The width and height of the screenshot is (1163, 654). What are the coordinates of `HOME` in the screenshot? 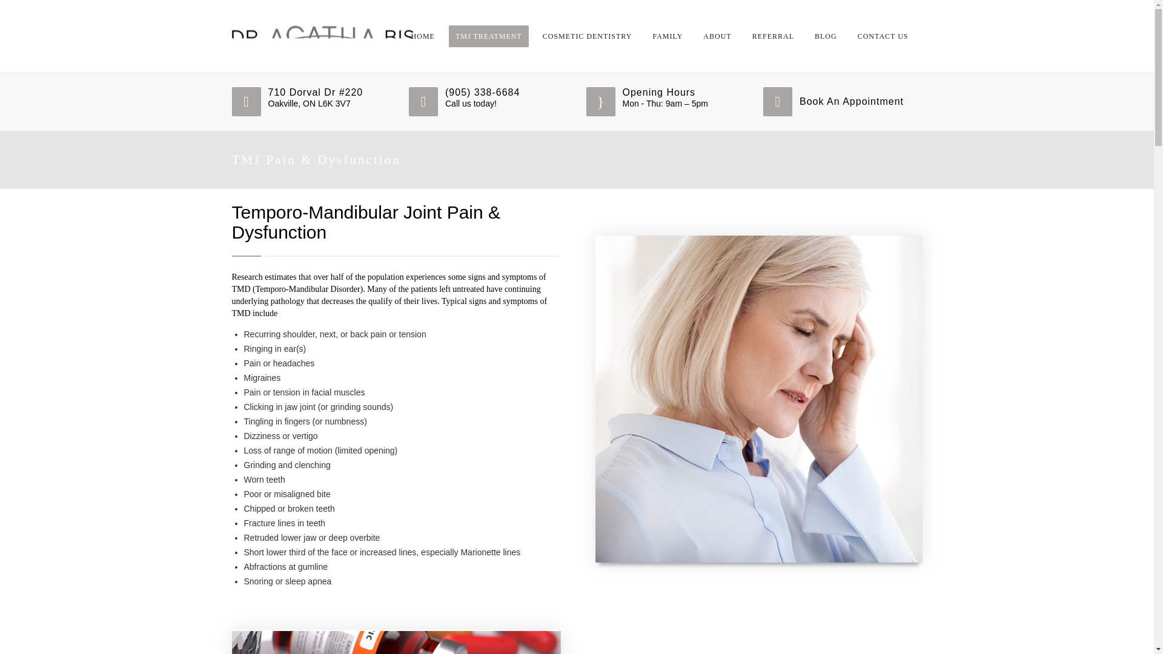 It's located at (423, 36).